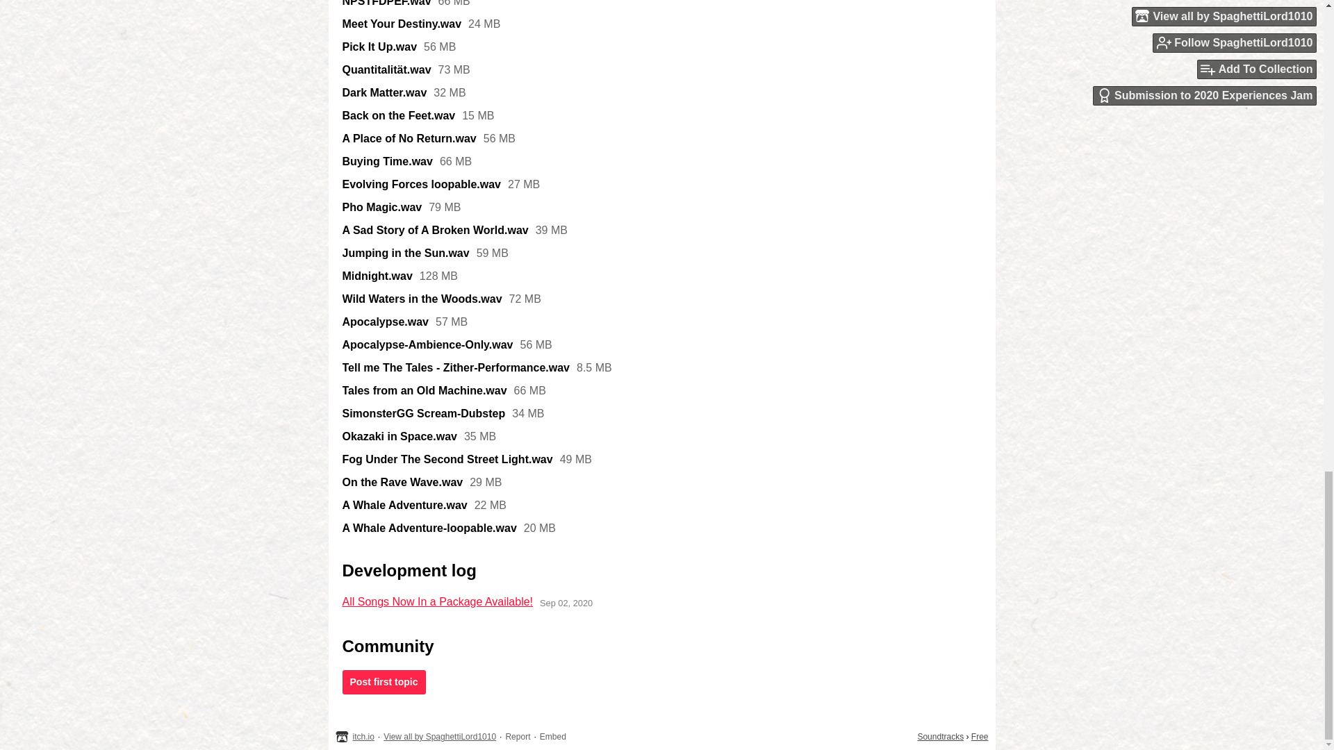  What do you see at coordinates (440, 737) in the screenshot?
I see `View all by SpaghettiLord1010` at bounding box center [440, 737].